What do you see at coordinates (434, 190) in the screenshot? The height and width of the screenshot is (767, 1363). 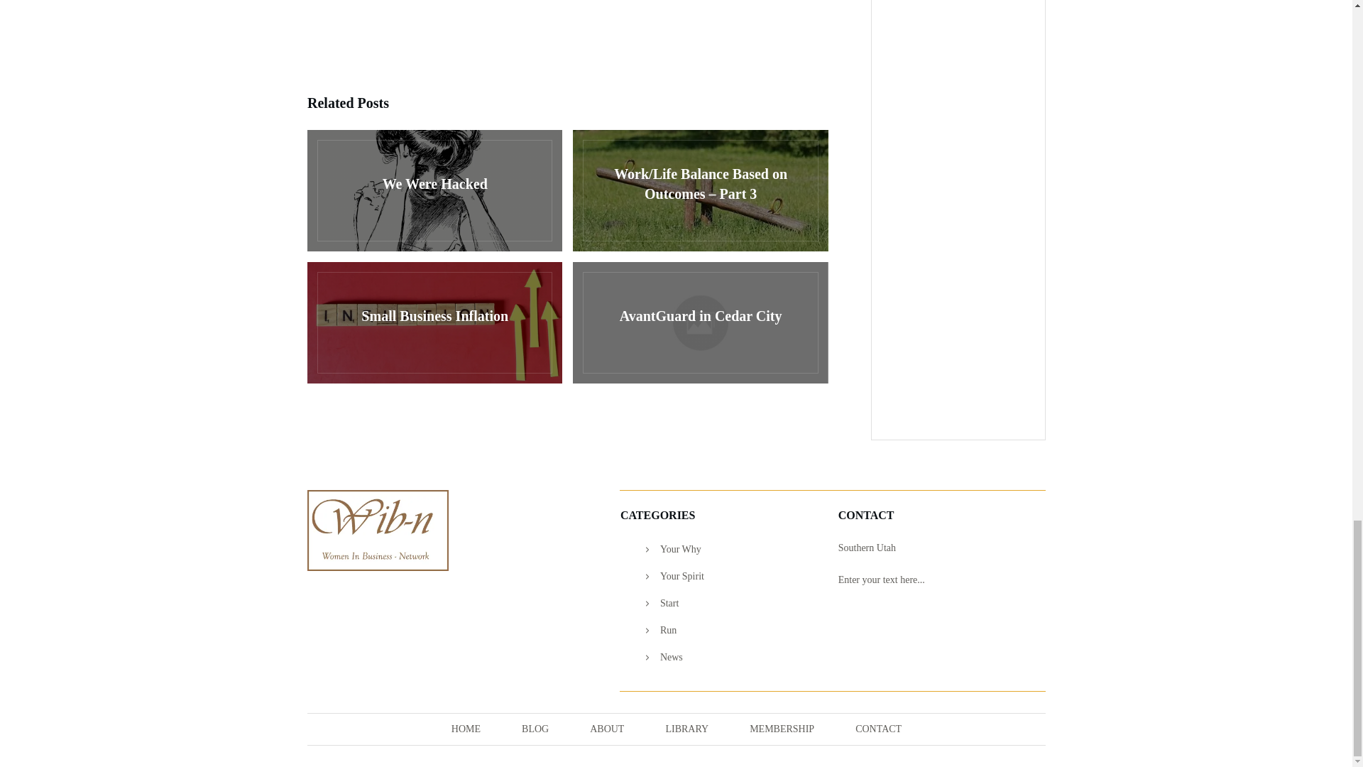 I see `We Were Hacked` at bounding box center [434, 190].